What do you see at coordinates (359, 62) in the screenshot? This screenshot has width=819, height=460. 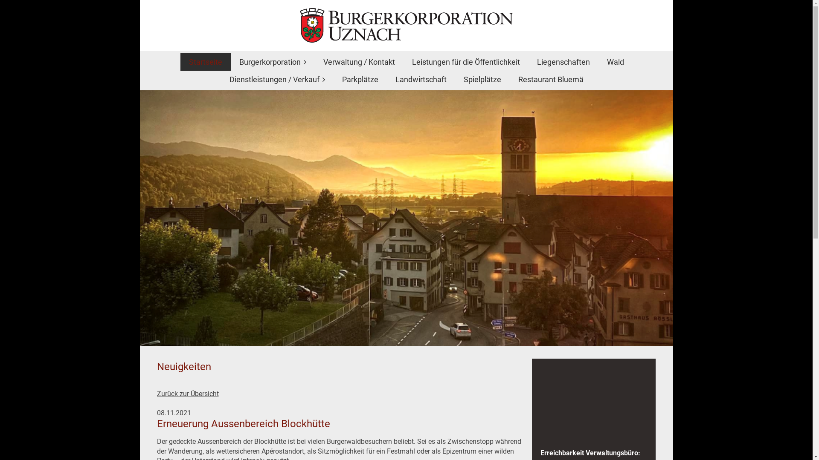 I see `Verwaltung / Kontakt` at bounding box center [359, 62].